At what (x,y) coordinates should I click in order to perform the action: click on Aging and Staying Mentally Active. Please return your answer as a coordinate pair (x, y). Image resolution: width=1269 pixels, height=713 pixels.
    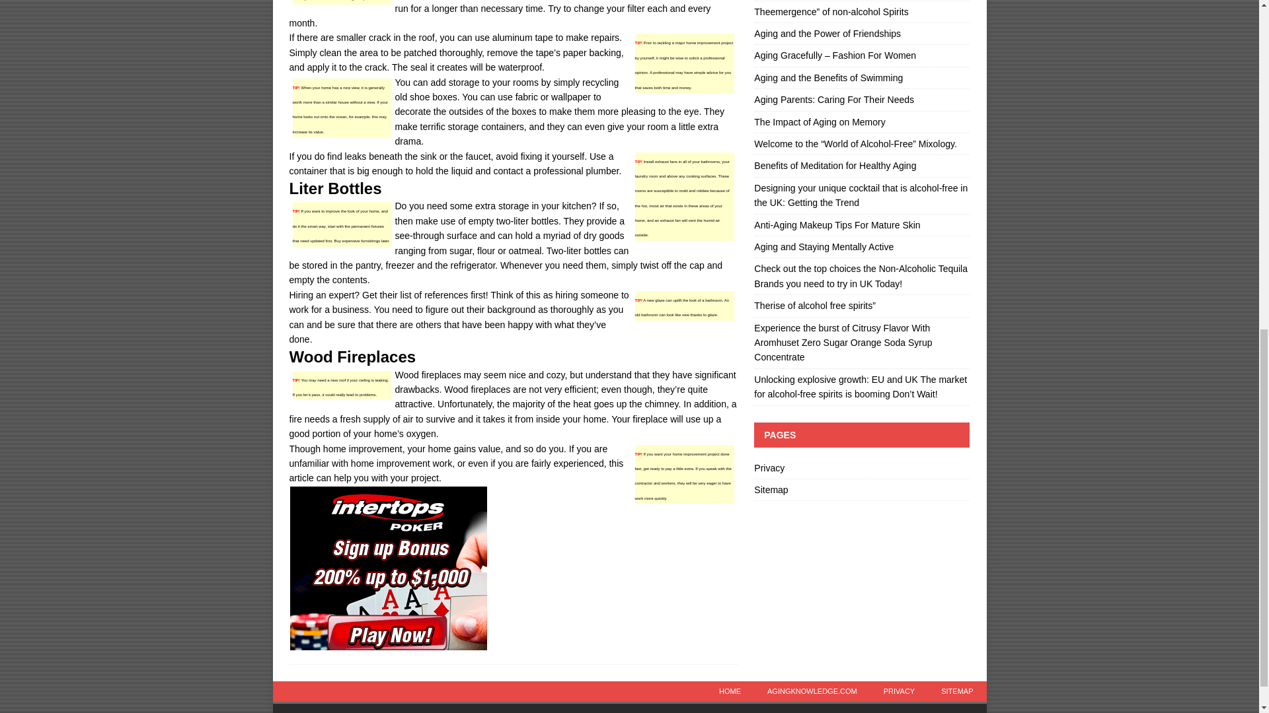
    Looking at the image, I should click on (824, 247).